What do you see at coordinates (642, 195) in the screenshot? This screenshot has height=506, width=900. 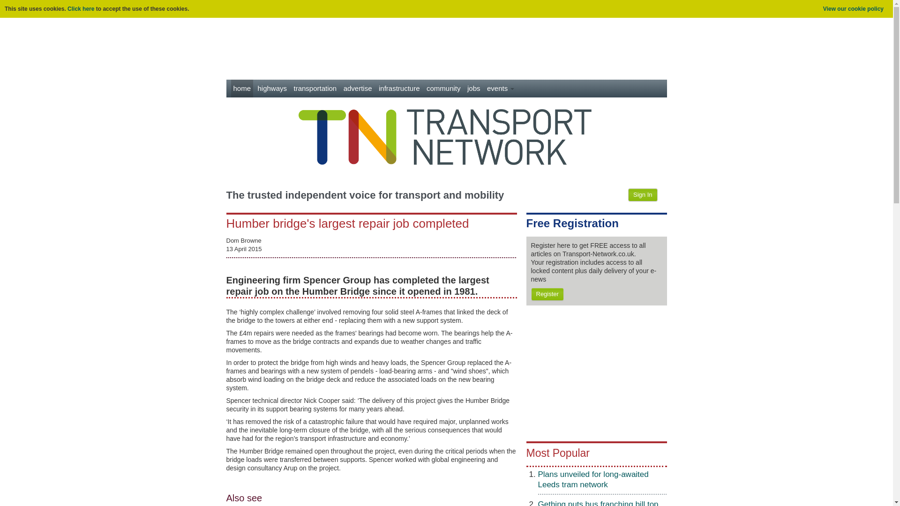 I see `Sign In` at bounding box center [642, 195].